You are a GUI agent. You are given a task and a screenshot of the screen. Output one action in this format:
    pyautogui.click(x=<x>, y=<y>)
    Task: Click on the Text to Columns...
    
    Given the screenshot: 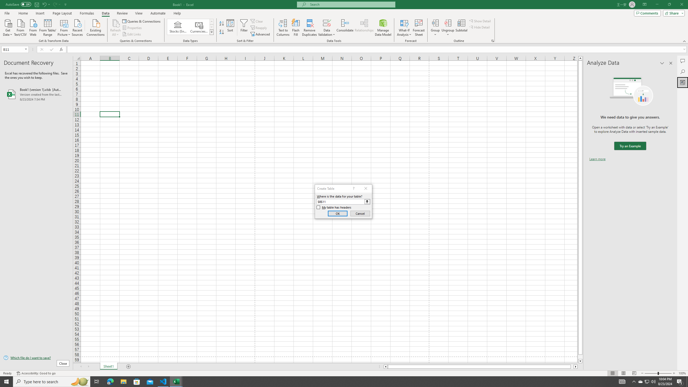 What is the action you would take?
    pyautogui.click(x=283, y=28)
    